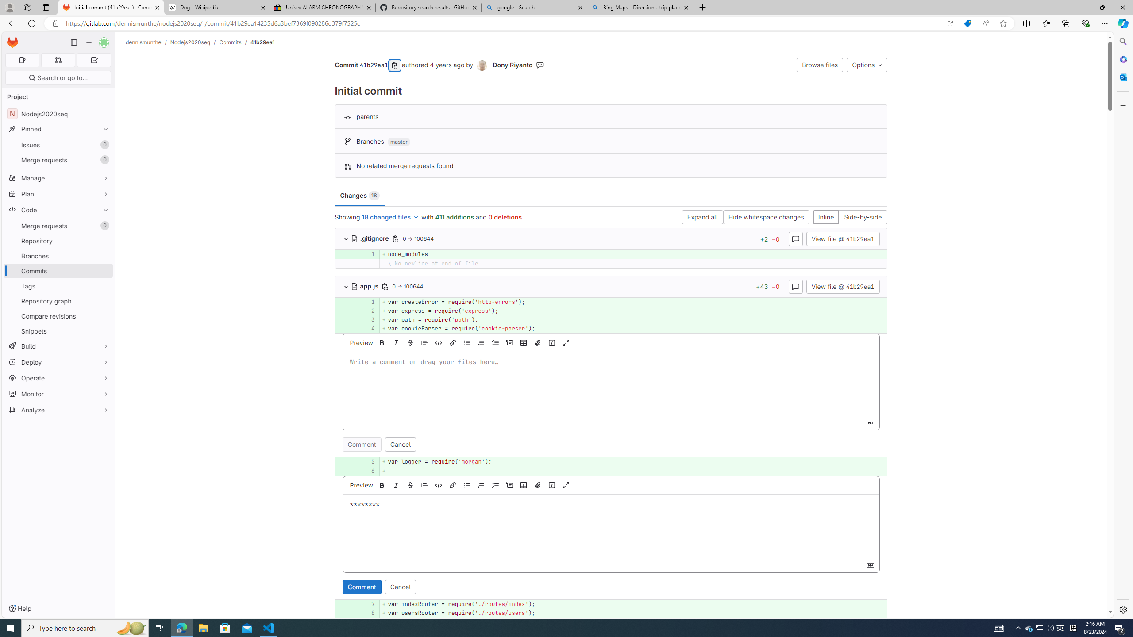 The image size is (1133, 637). I want to click on Class: div-dropzone-icon s24, so click(609, 526).